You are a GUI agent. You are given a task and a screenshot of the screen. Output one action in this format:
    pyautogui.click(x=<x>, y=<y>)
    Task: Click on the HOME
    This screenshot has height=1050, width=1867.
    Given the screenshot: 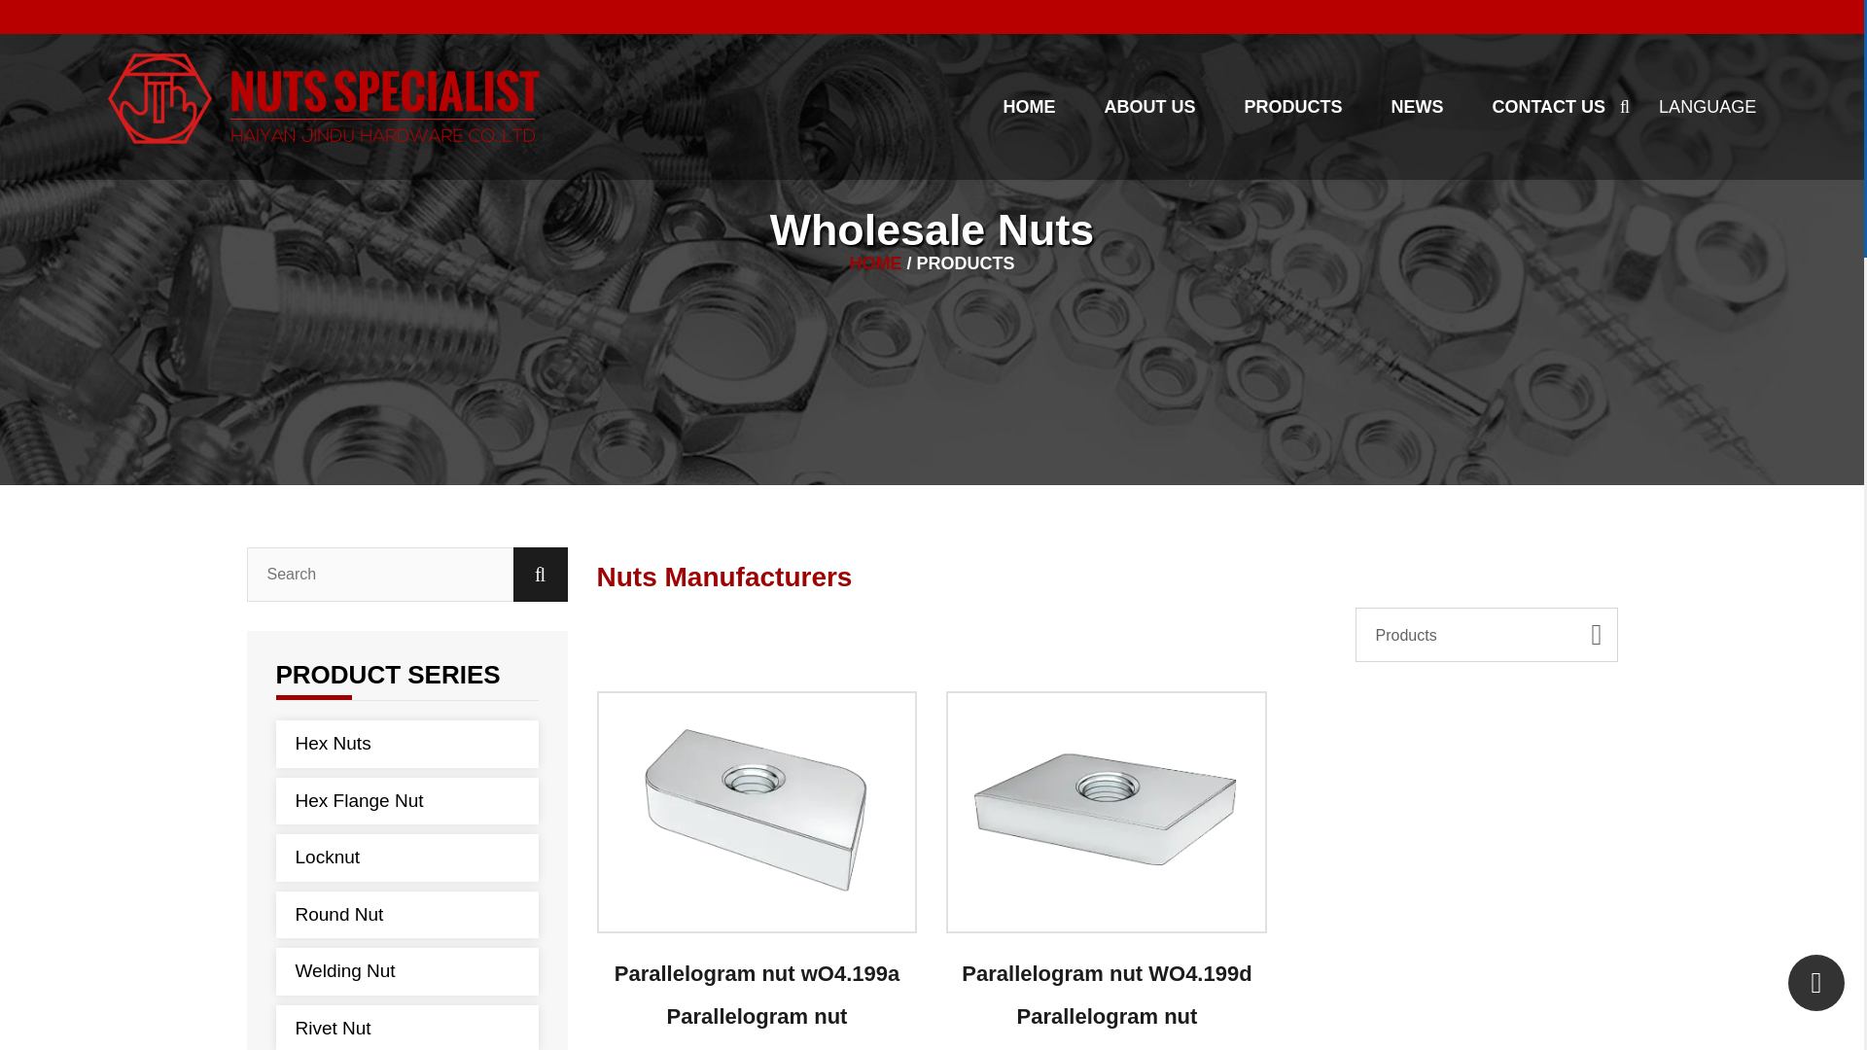 What is the action you would take?
    pyautogui.click(x=1029, y=106)
    